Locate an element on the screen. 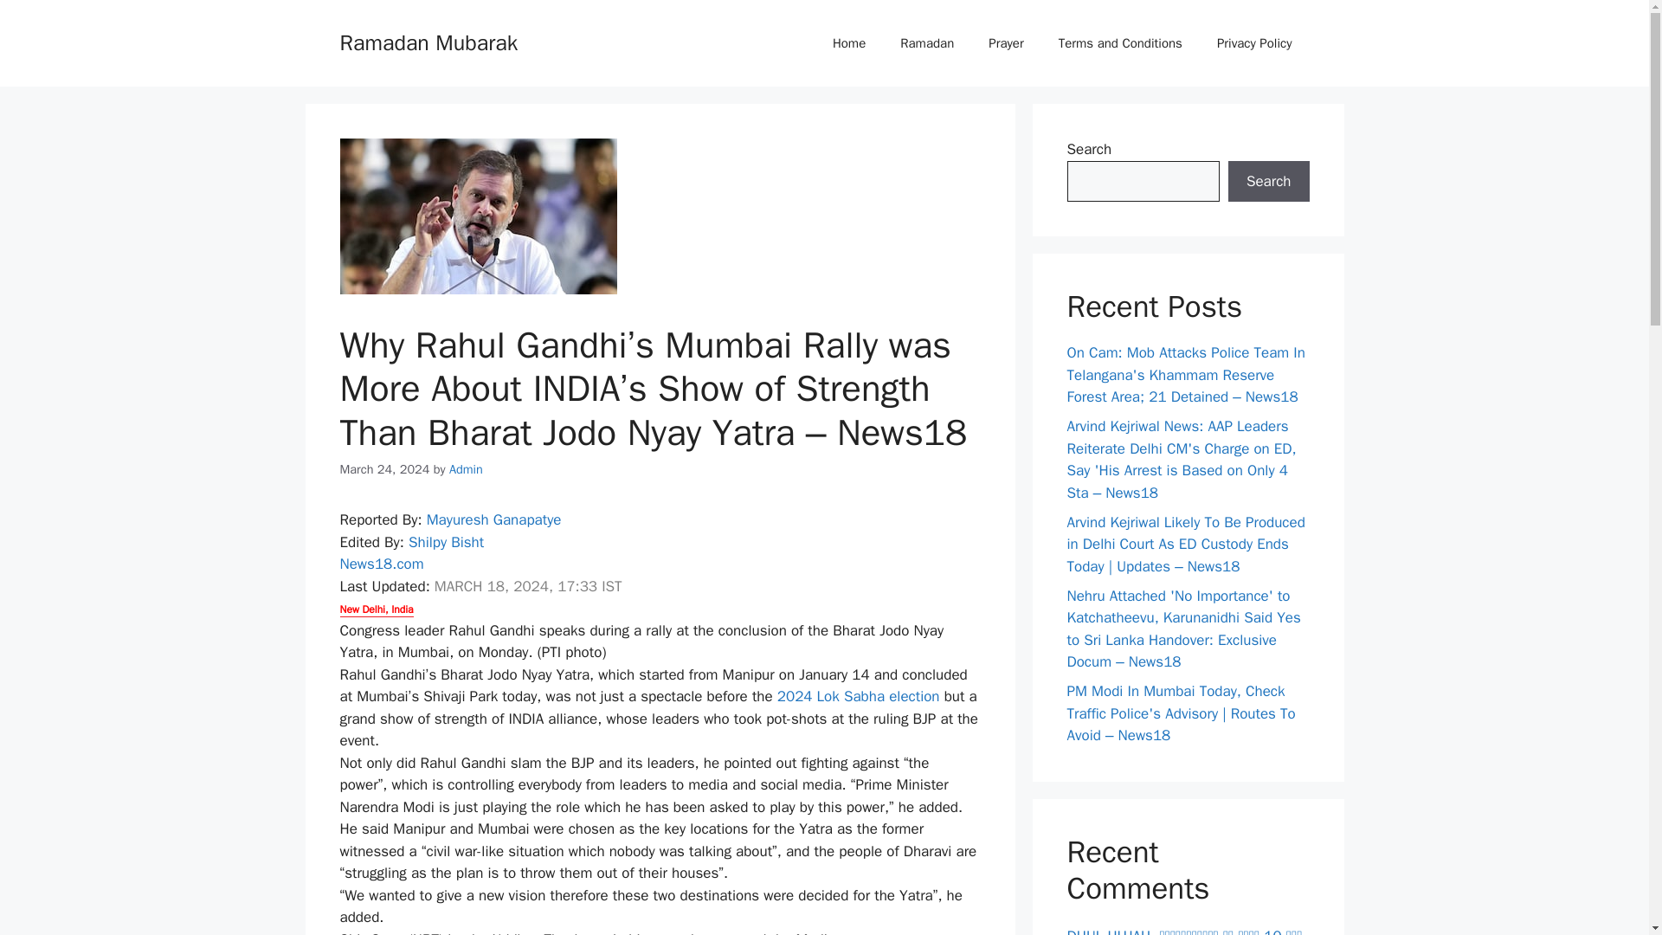 The width and height of the screenshot is (1662, 935). Ramadan is located at coordinates (926, 43).